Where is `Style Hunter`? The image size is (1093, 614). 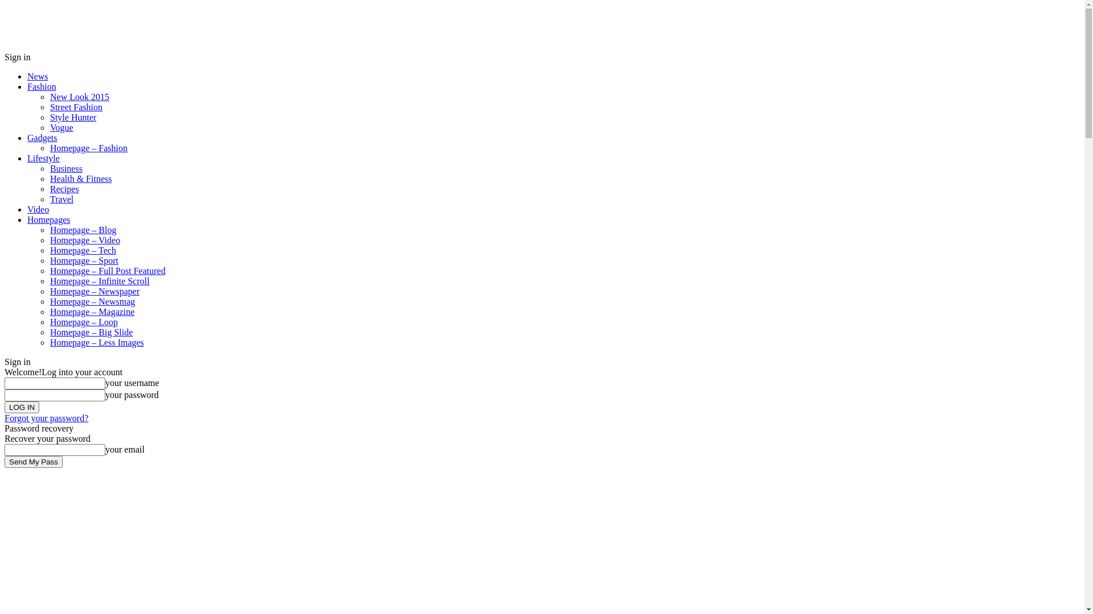 Style Hunter is located at coordinates (73, 117).